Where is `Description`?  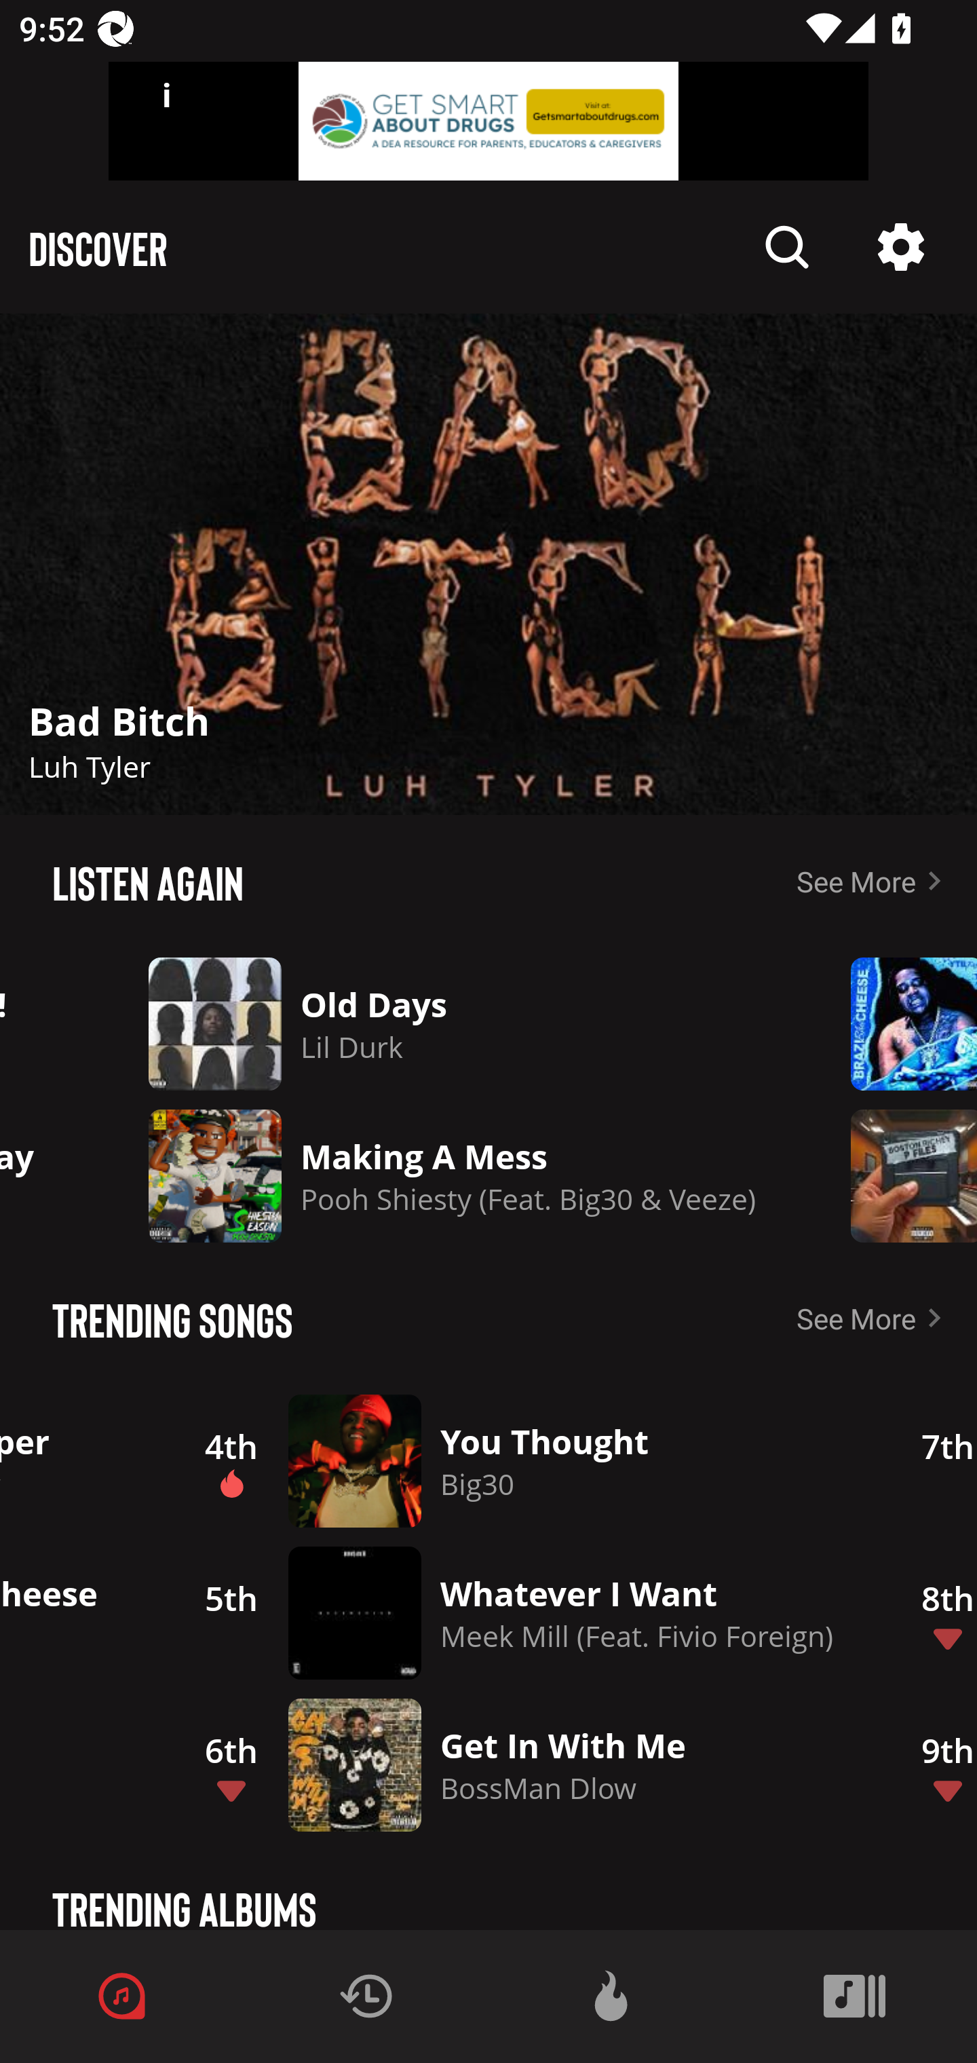 Description is located at coordinates (895, 1175).